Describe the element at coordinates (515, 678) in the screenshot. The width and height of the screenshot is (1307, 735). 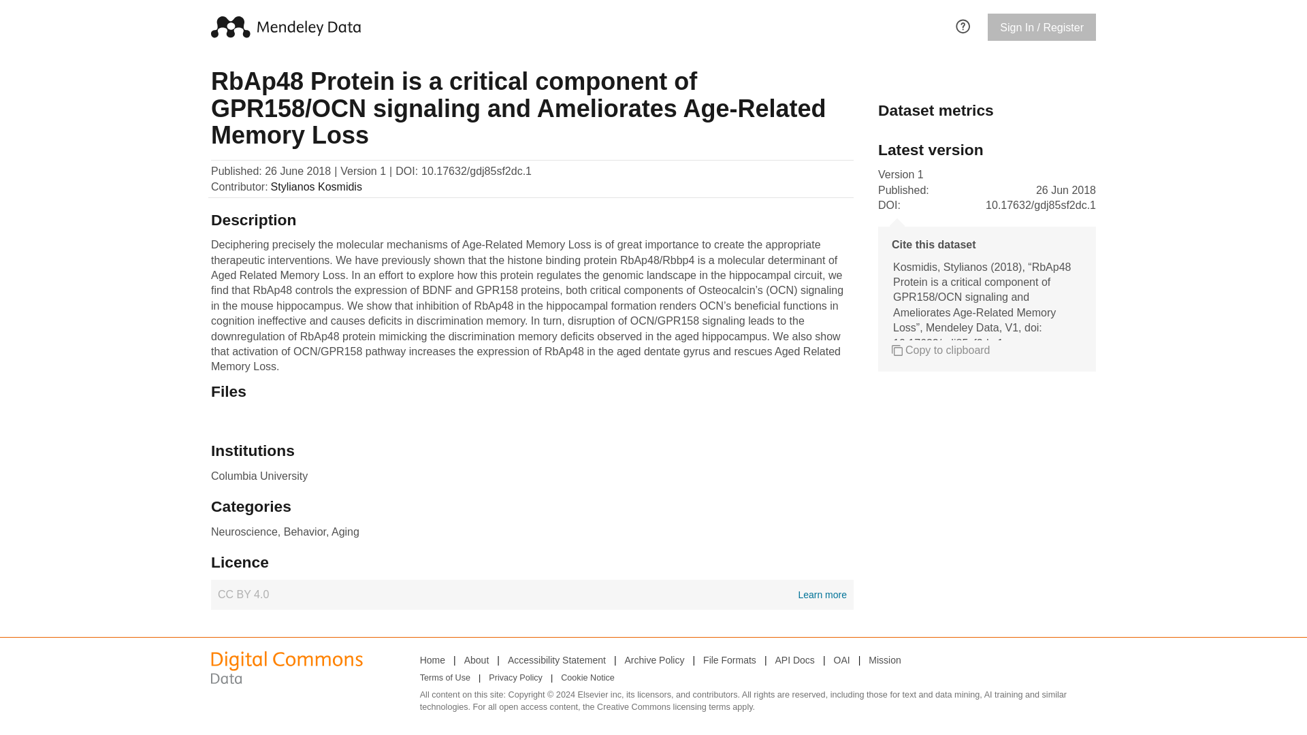
I see `Privacy Policy` at that location.